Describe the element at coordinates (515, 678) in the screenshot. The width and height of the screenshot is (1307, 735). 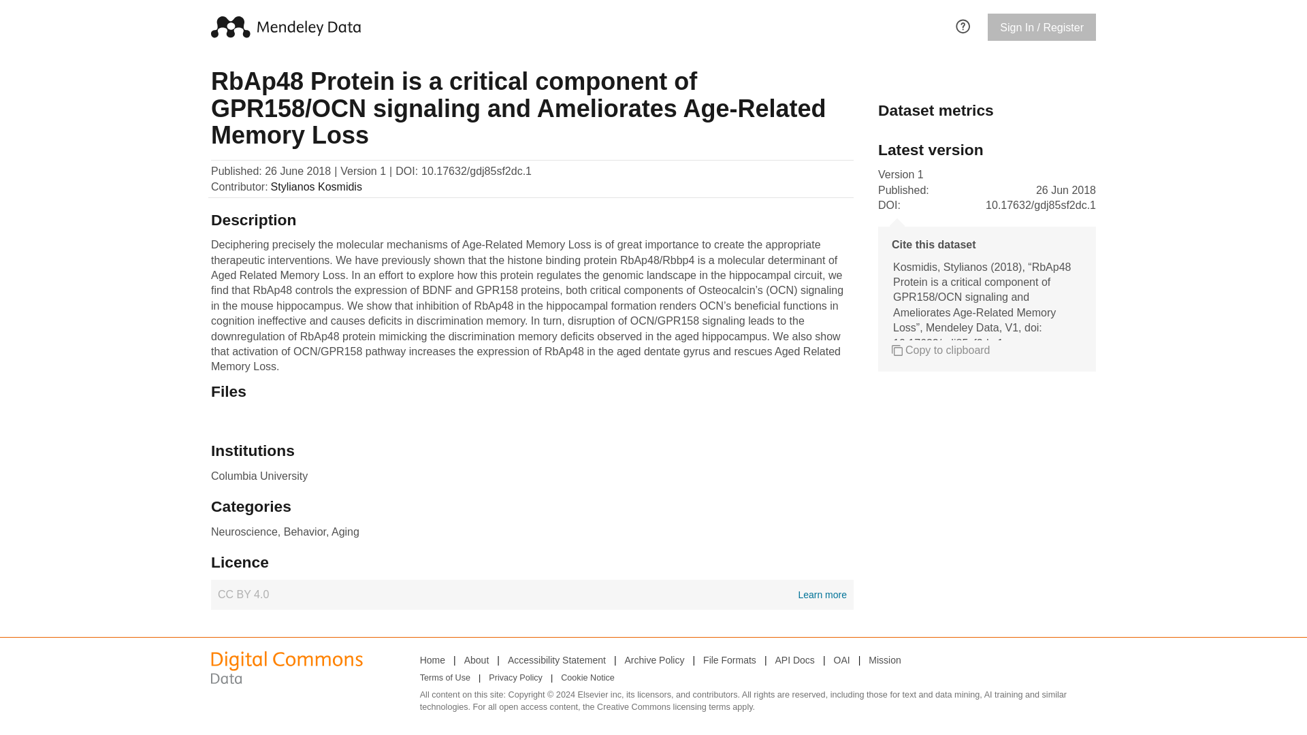
I see `Privacy Policy` at that location.